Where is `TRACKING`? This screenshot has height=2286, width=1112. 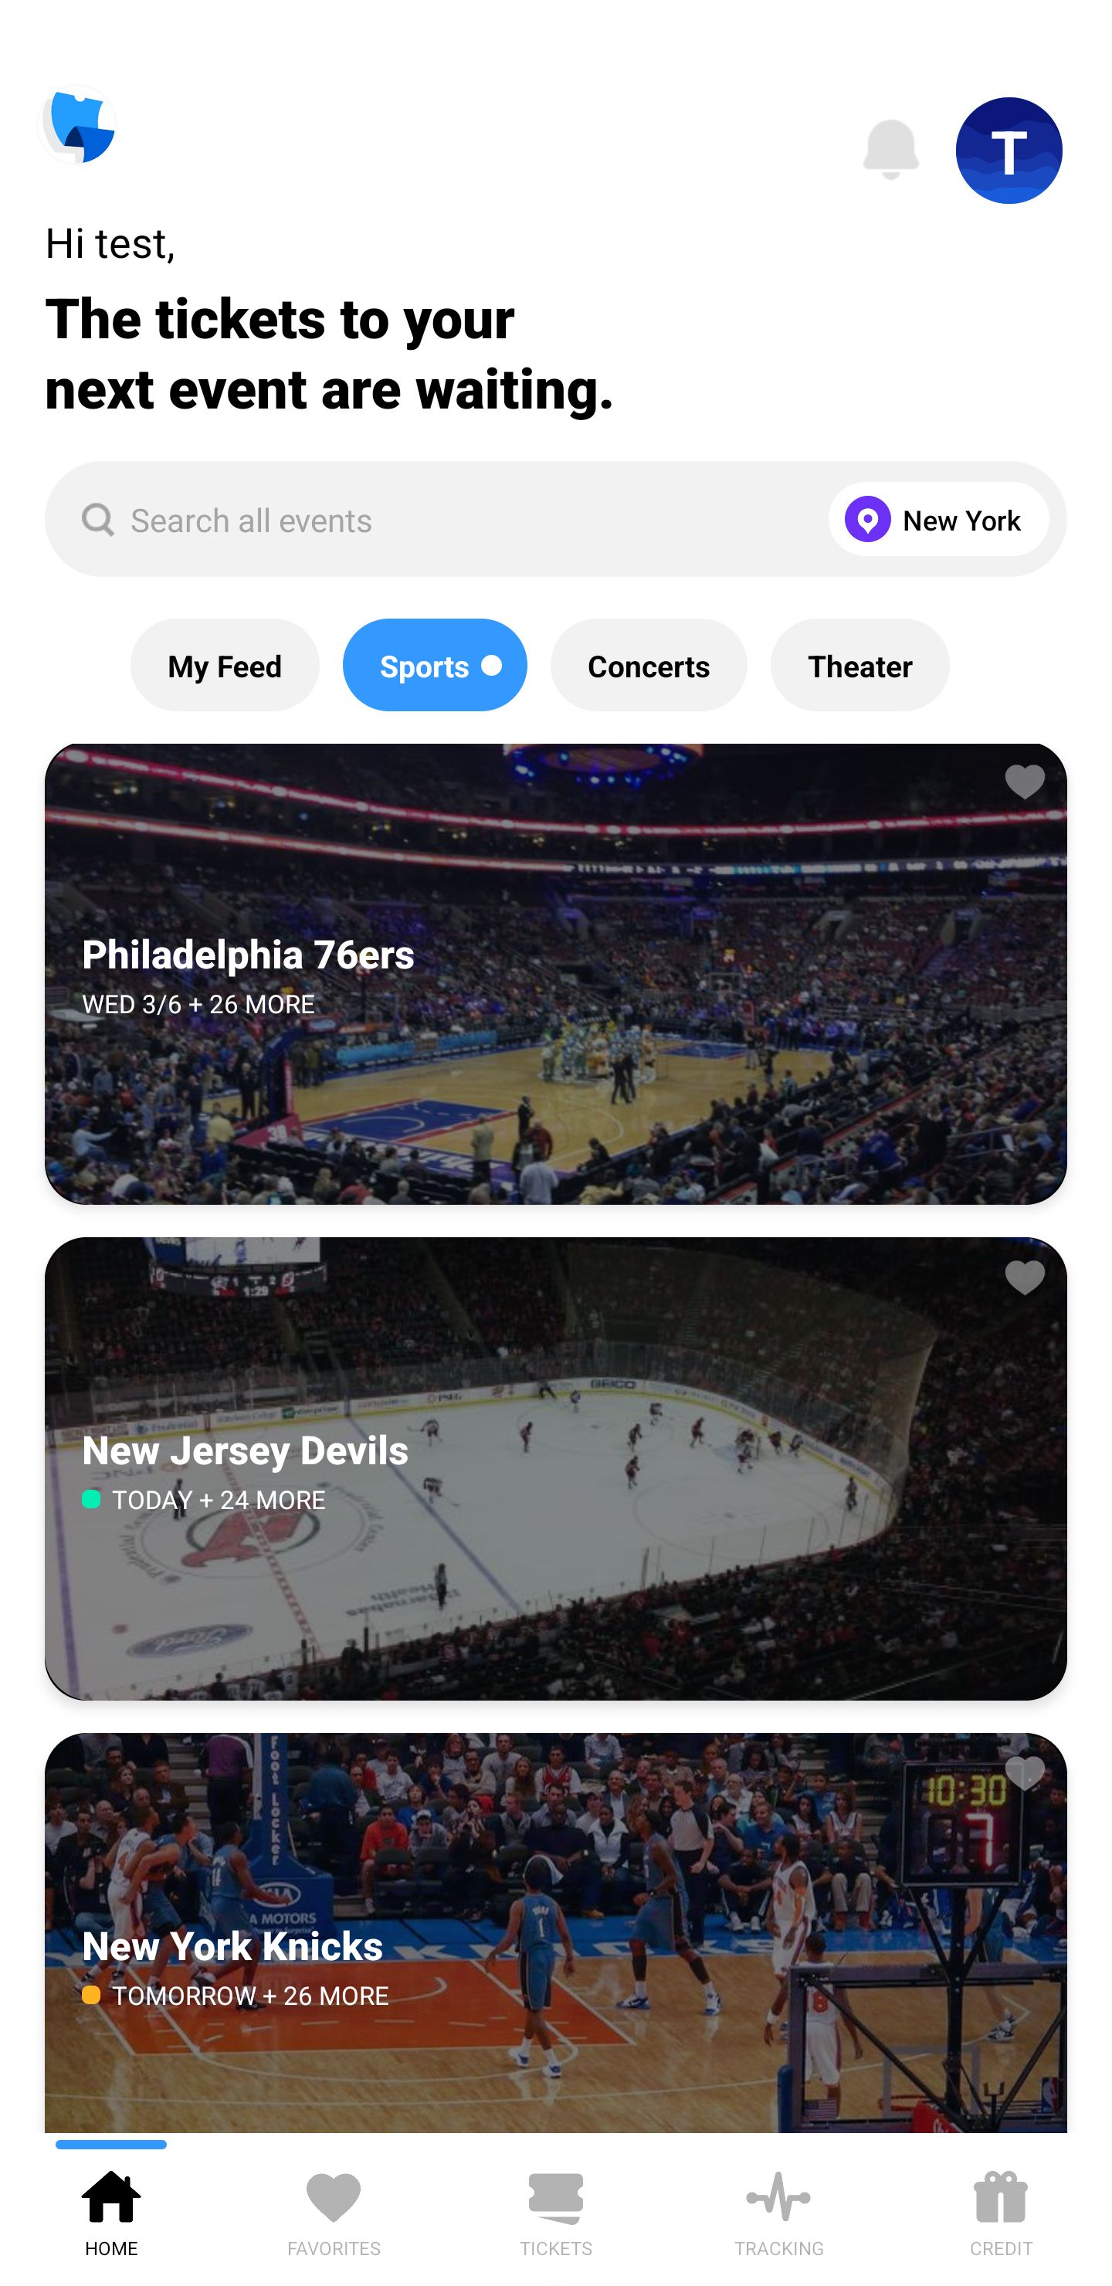 TRACKING is located at coordinates (778, 2209).